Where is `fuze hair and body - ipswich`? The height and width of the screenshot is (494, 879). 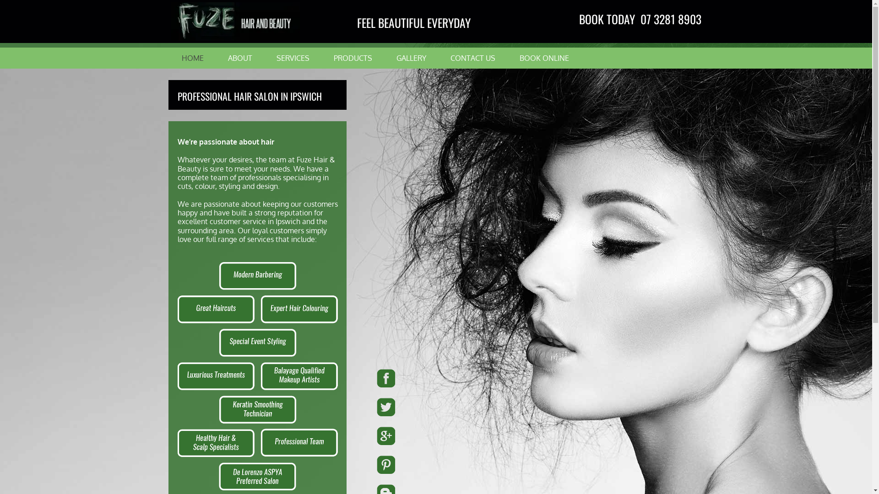
fuze hair and body - ipswich is located at coordinates (258, 376).